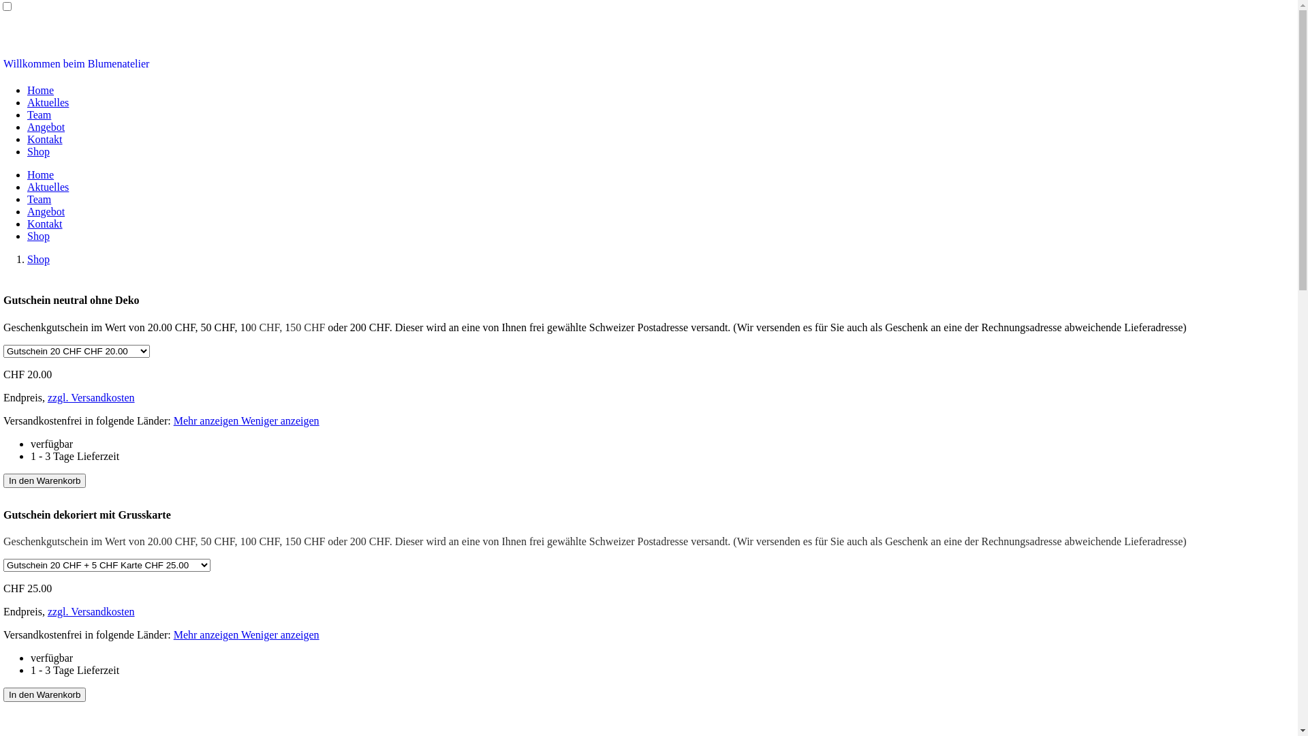 This screenshot has height=736, width=1308. Describe the element at coordinates (76, 64) in the screenshot. I see `Willkommen beim Blumenatelier` at that location.